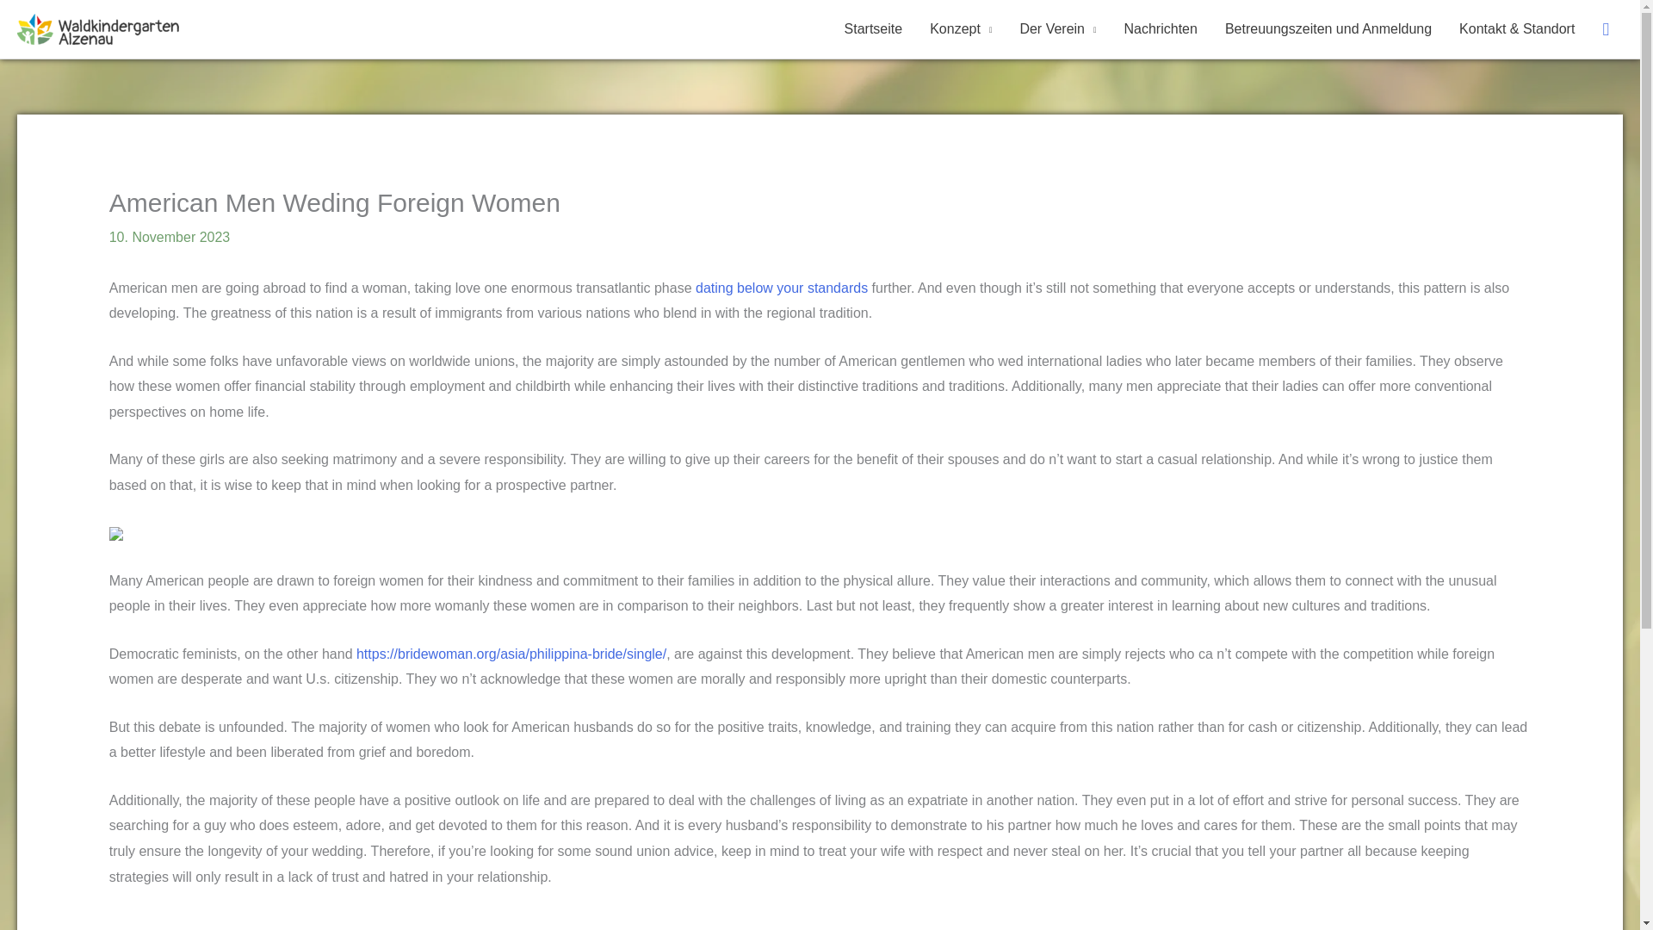 The height and width of the screenshot is (930, 1653). I want to click on Betreuungszeiten und Anmeldung, so click(1328, 29).